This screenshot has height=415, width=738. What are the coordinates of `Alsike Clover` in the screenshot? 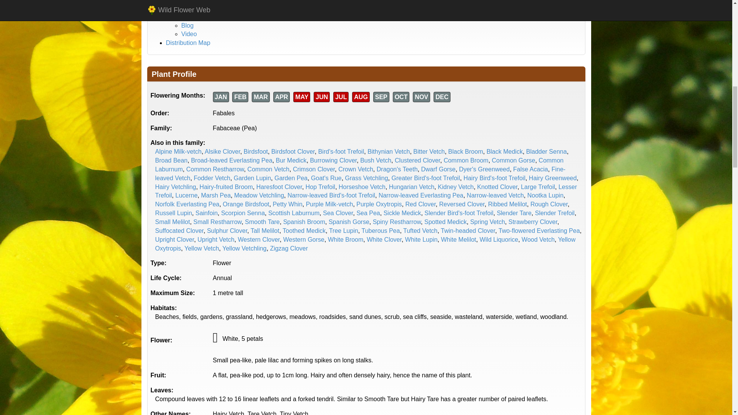 It's located at (222, 151).